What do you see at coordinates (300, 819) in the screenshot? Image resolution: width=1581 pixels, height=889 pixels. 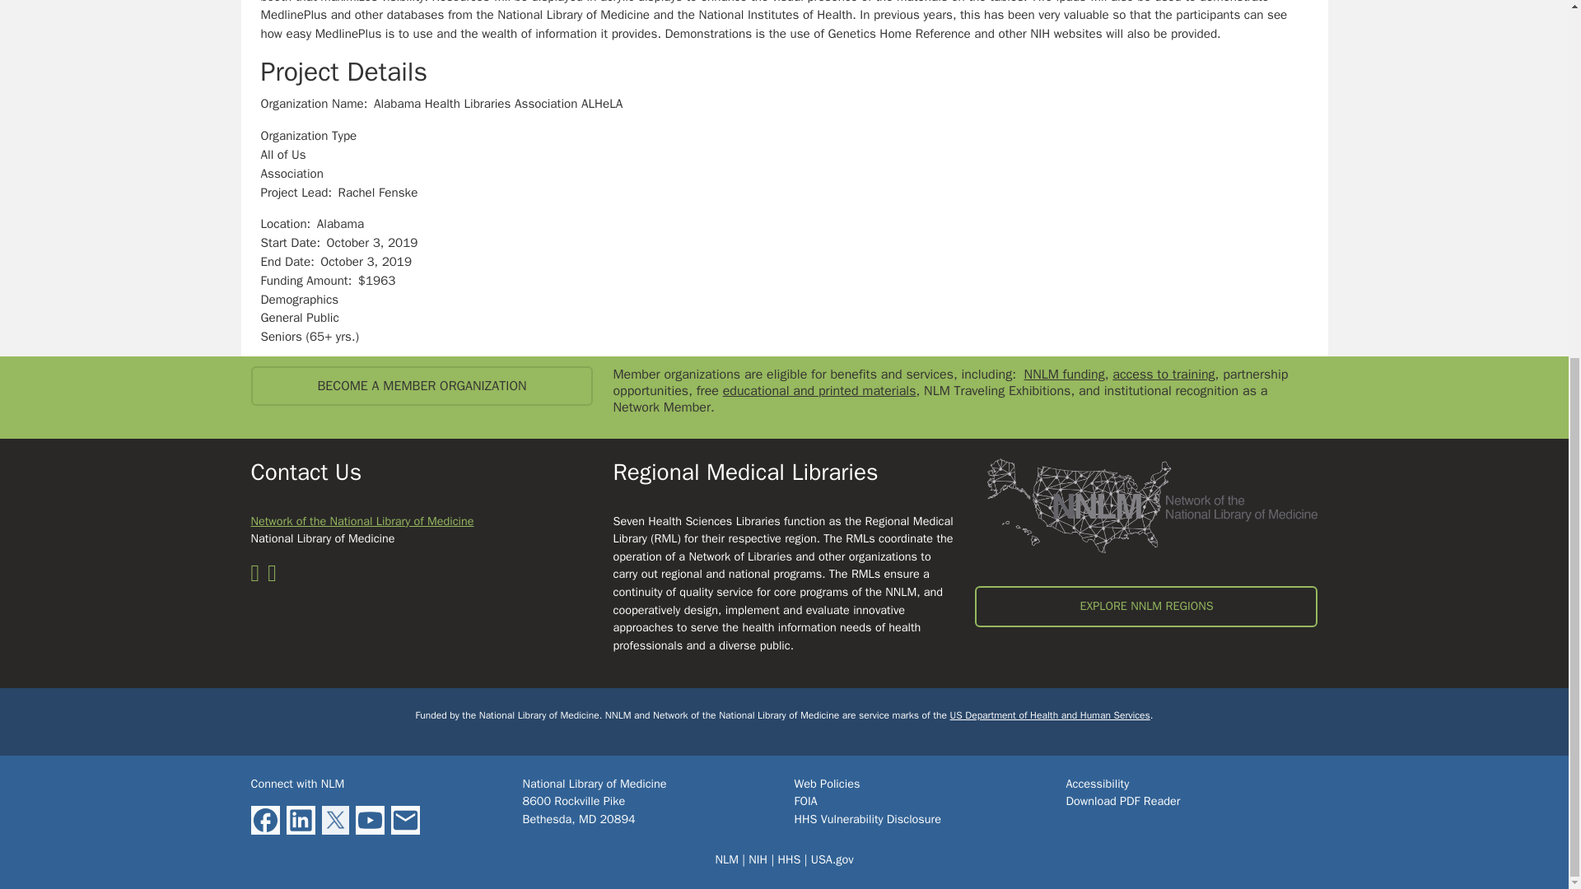 I see `External link: please review our privacy policy.` at bounding box center [300, 819].